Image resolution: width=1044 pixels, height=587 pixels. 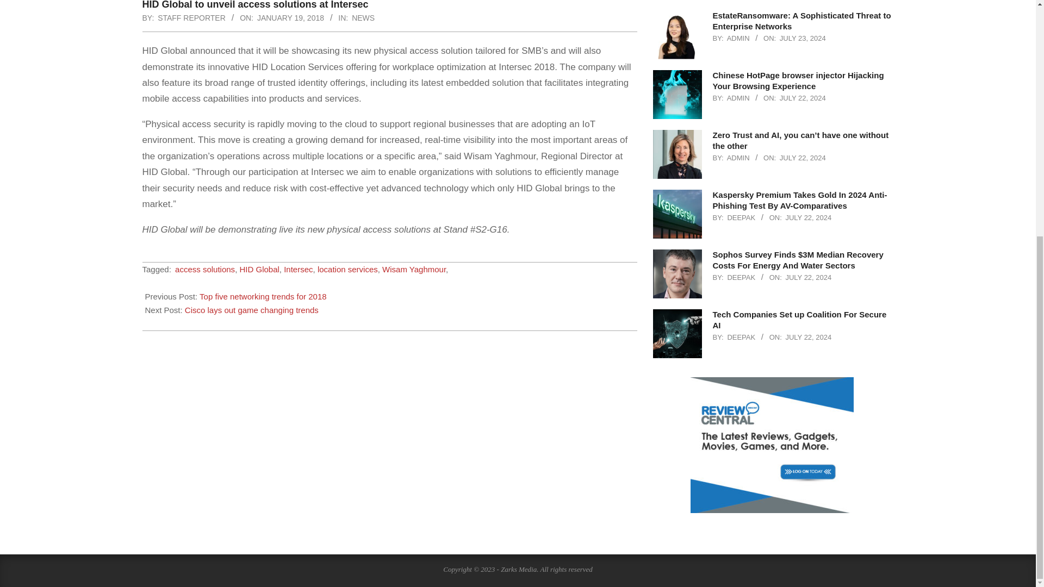 I want to click on Posts by admin, so click(x=738, y=158).